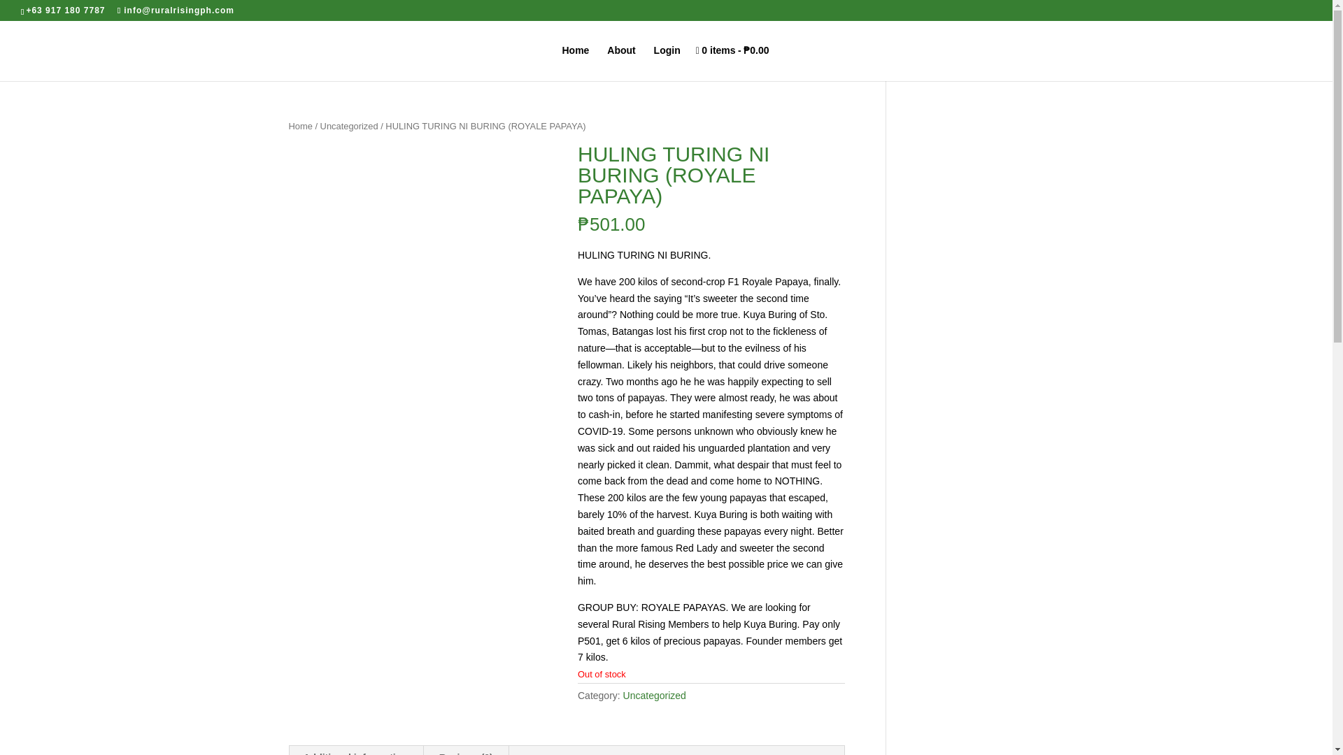 This screenshot has height=755, width=1343. Describe the element at coordinates (299, 126) in the screenshot. I see `Home` at that location.